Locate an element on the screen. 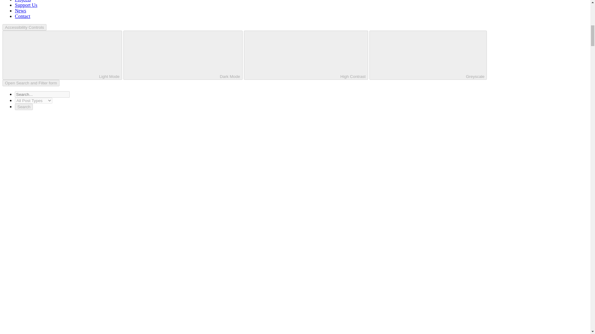 The height and width of the screenshot is (334, 595). Open Search and Filter form is located at coordinates (31, 83).